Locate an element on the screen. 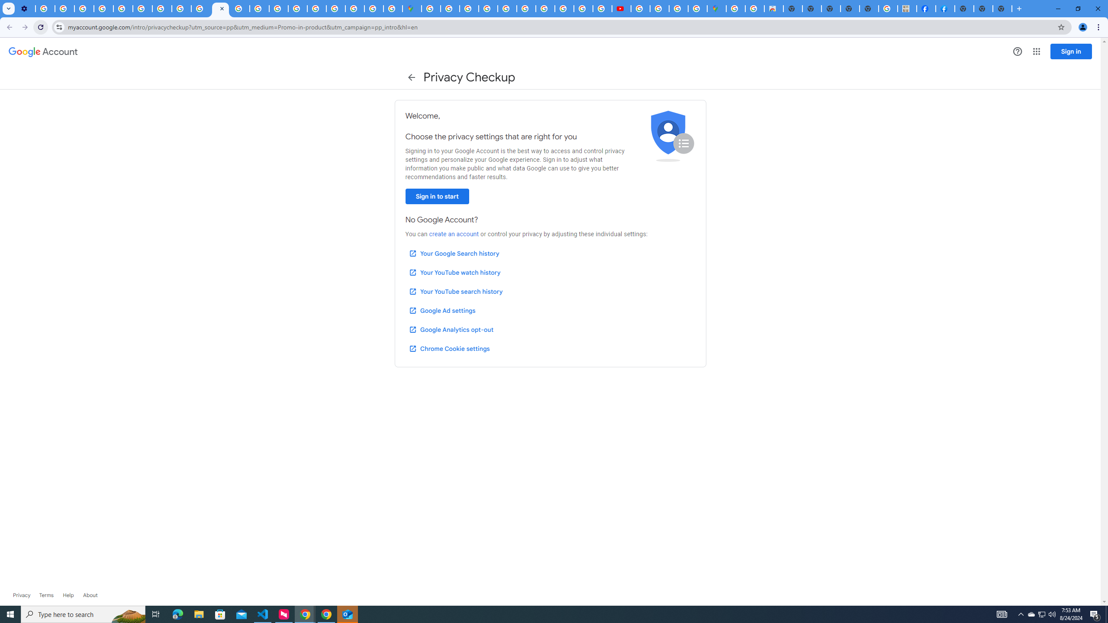 This screenshot has width=1108, height=623. Chrome Web Store - Shopping is located at coordinates (774, 9).